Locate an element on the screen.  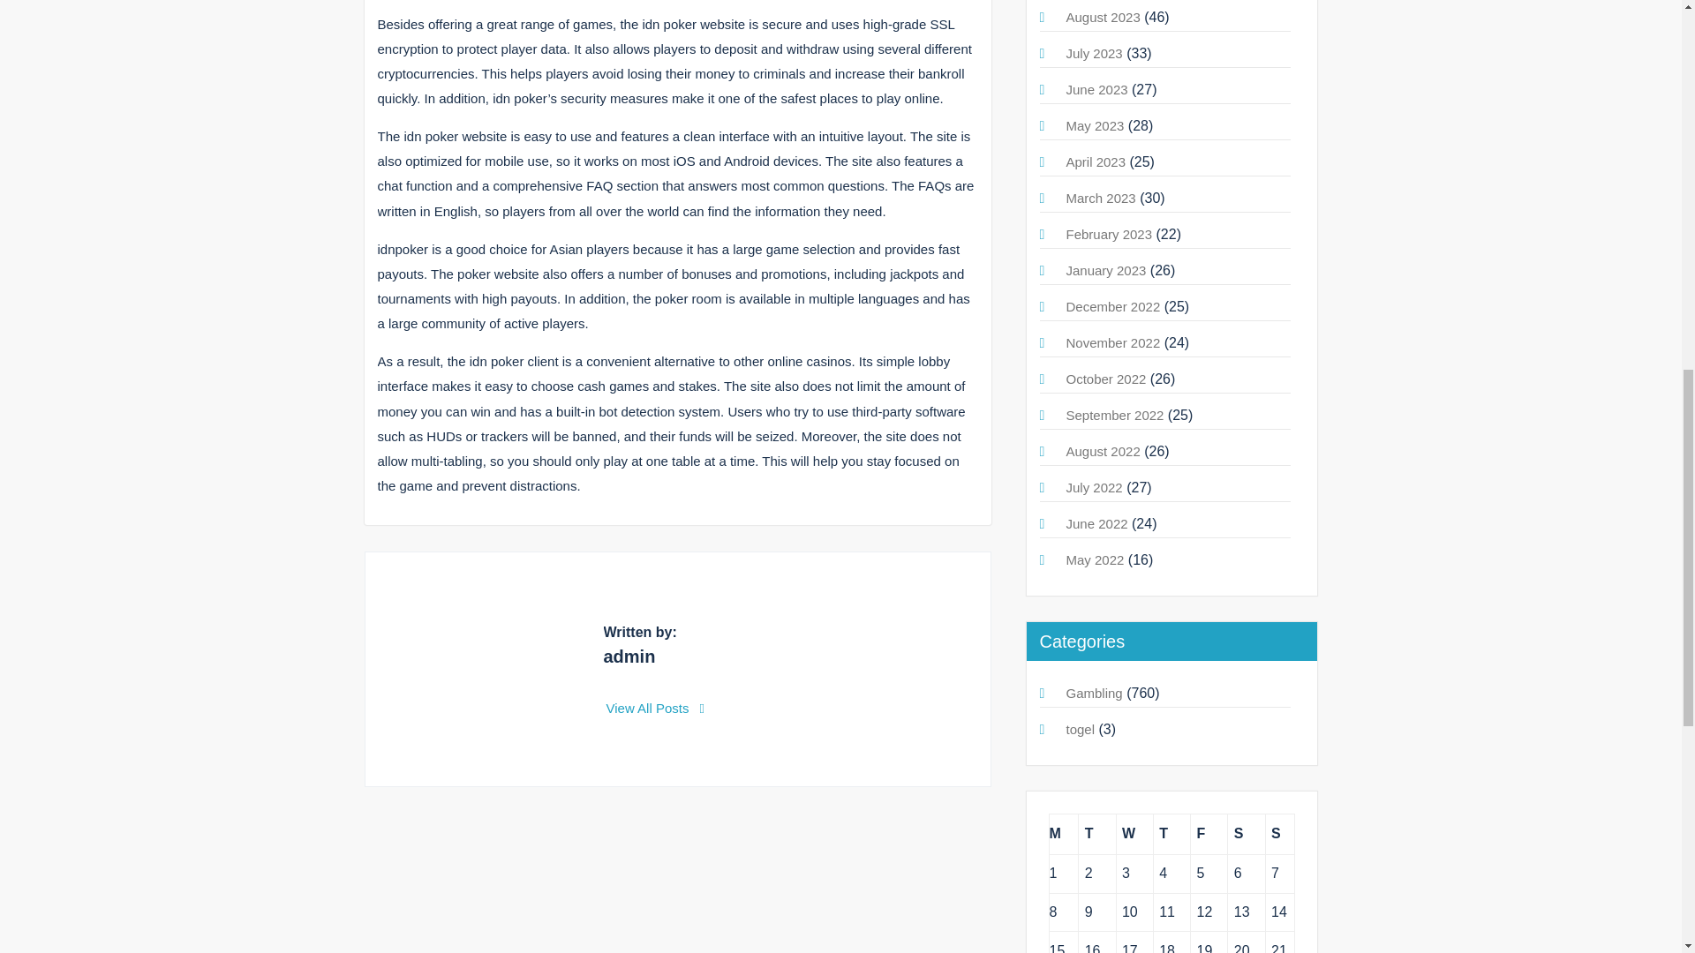
October 2022 is located at coordinates (1106, 379).